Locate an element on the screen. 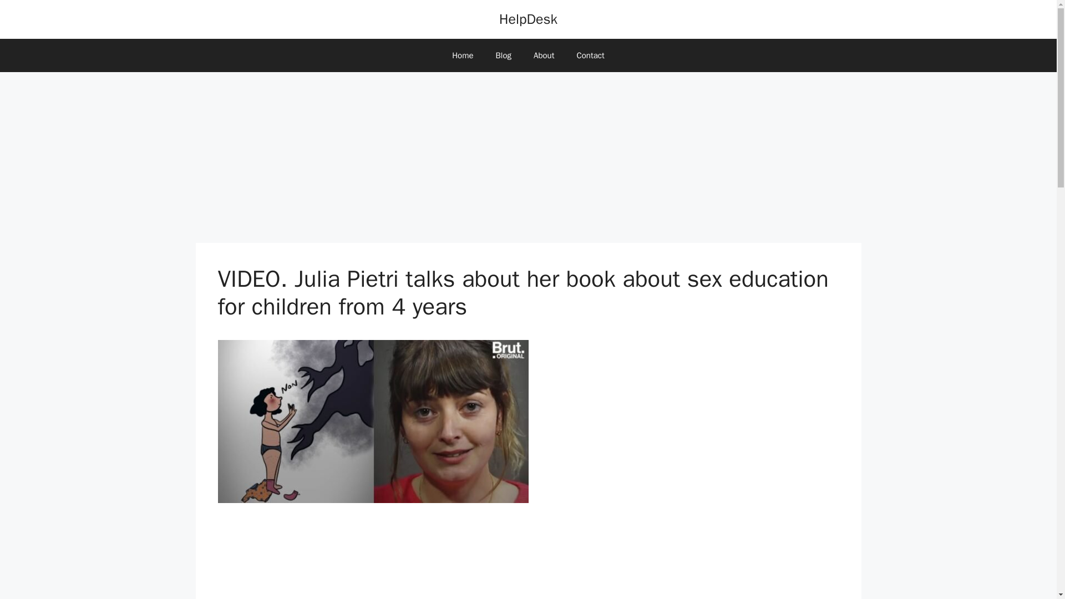  Home is located at coordinates (463, 55).